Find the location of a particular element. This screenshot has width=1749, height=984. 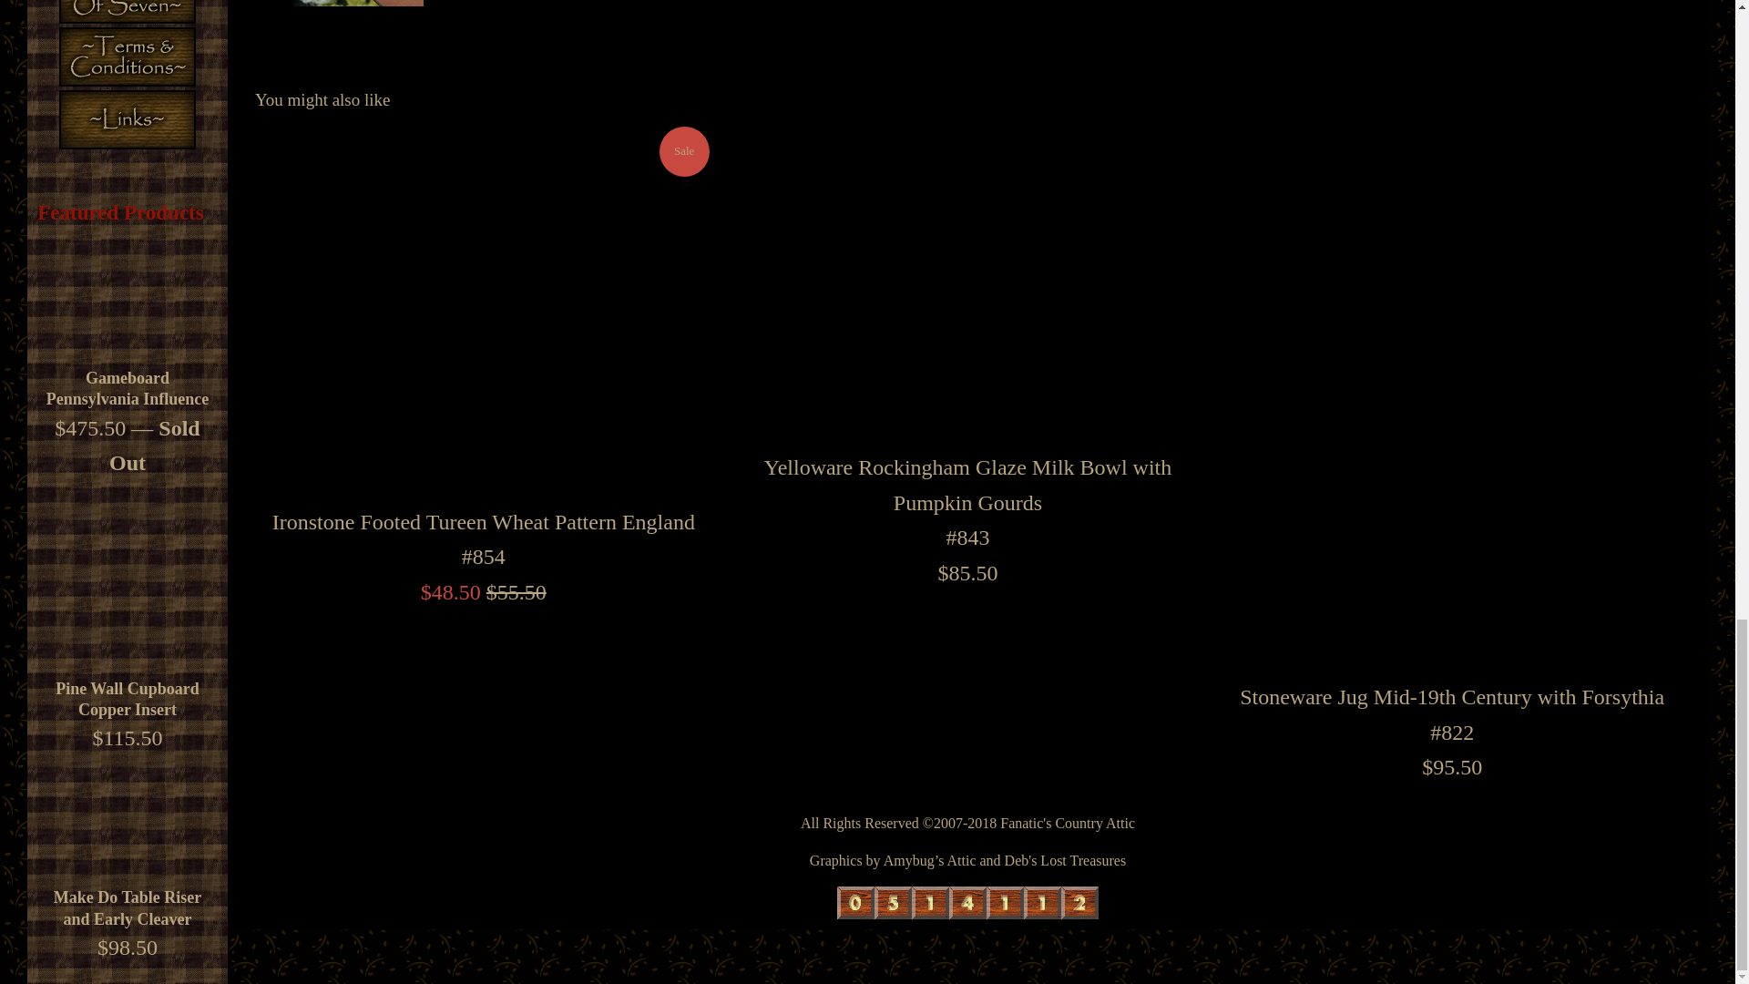

Free Hit Counter is located at coordinates (967, 902).